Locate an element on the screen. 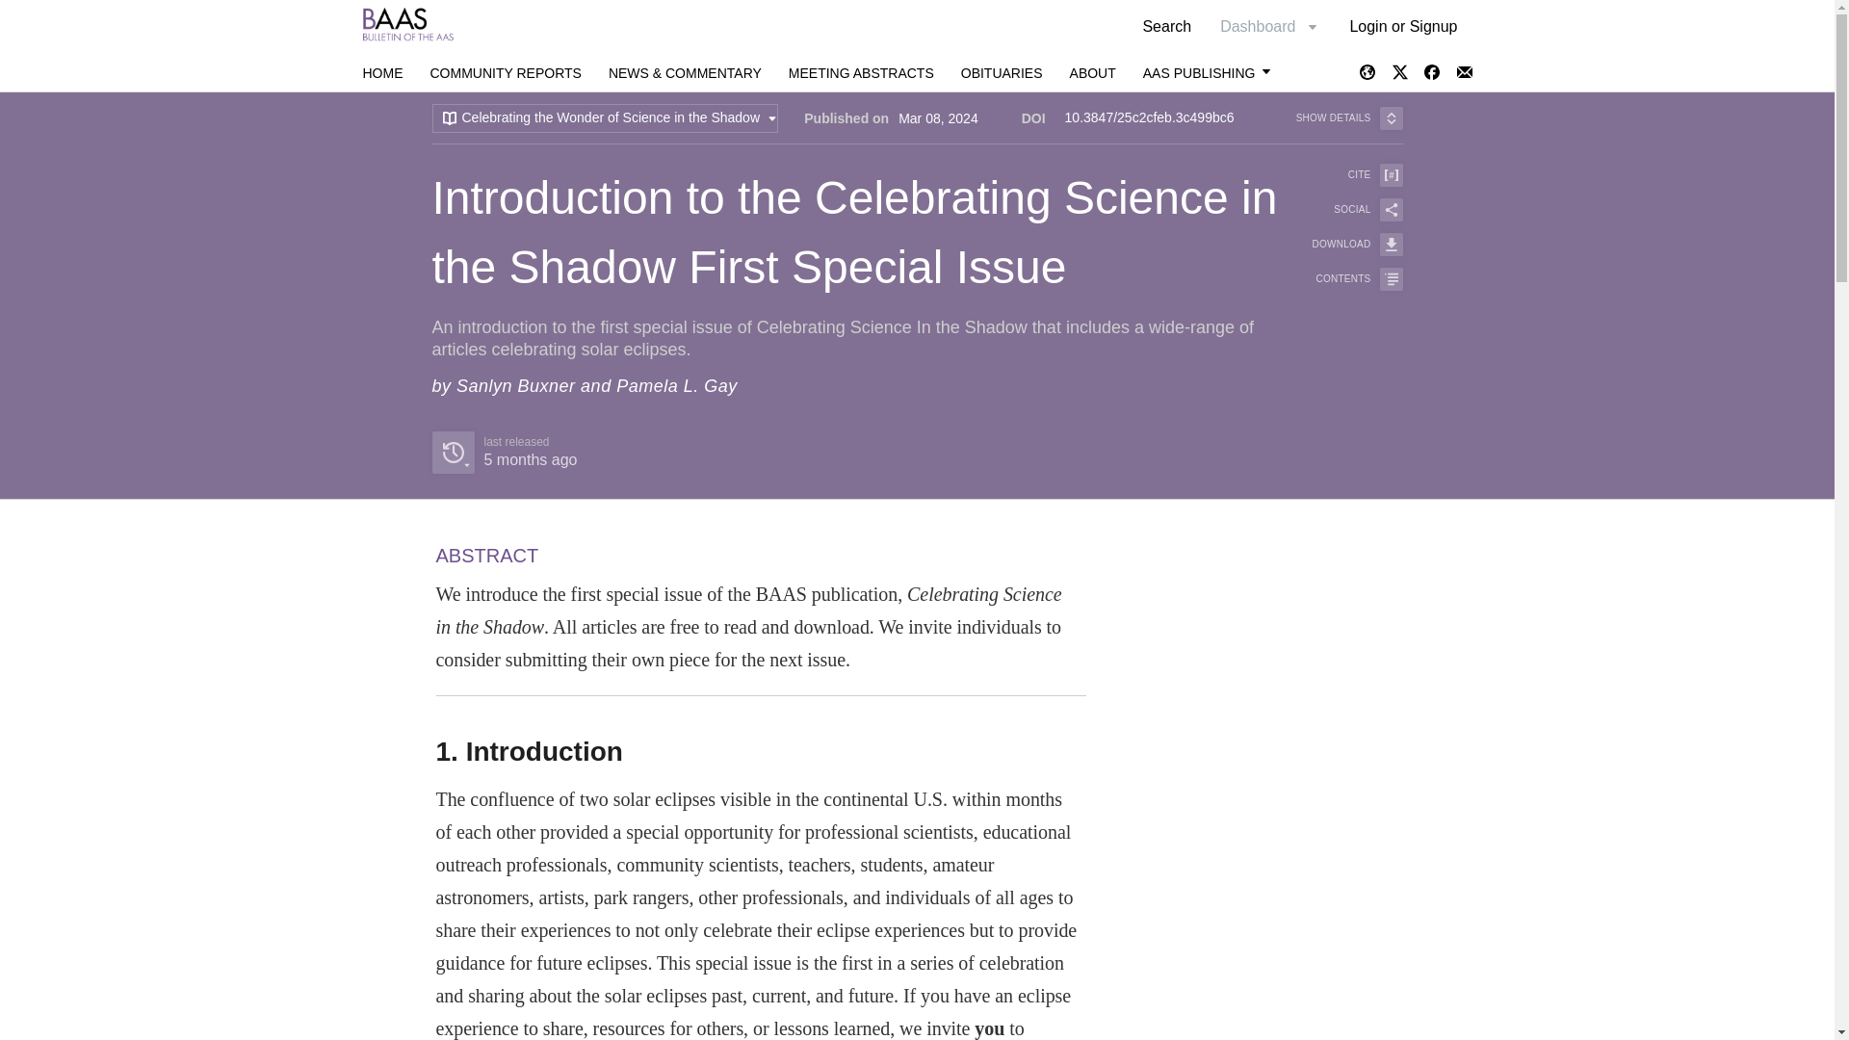 This screenshot has width=1849, height=1040. CITE is located at coordinates (1344, 244).